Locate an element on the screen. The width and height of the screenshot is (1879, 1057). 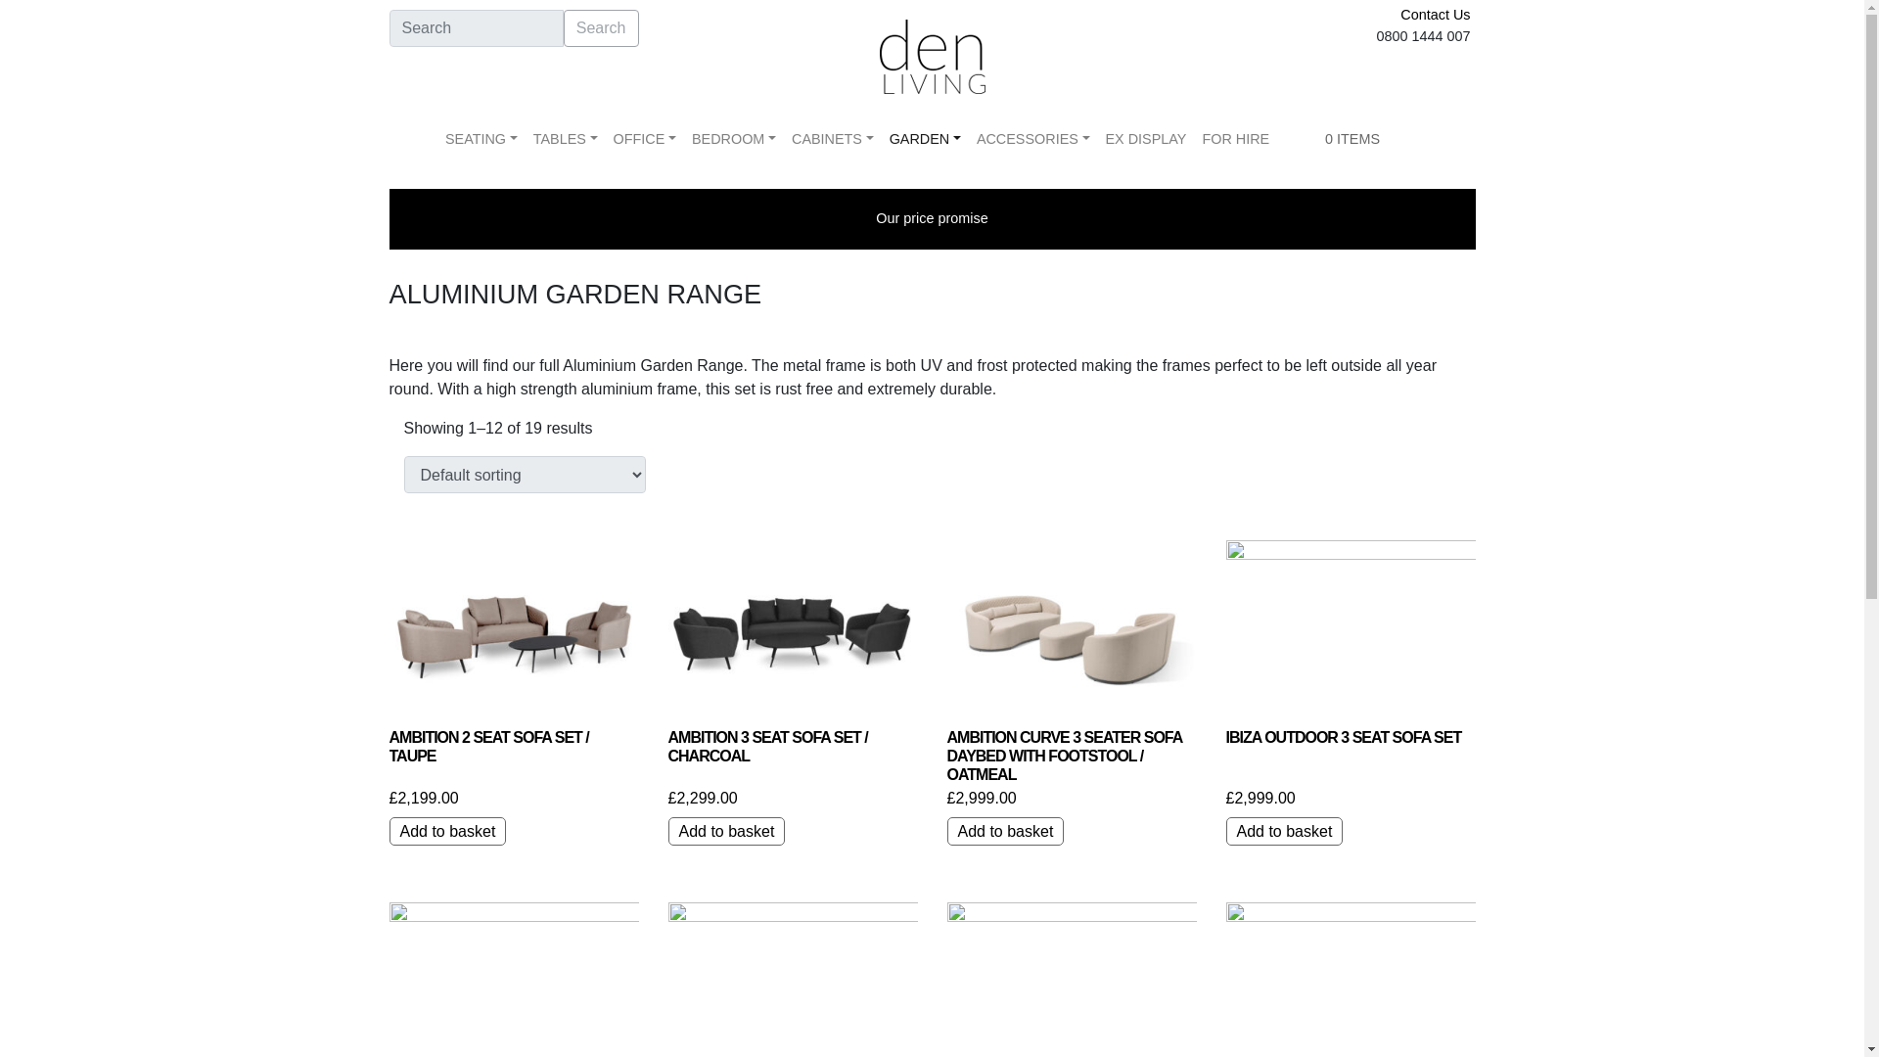
Contact Us is located at coordinates (1435, 14).